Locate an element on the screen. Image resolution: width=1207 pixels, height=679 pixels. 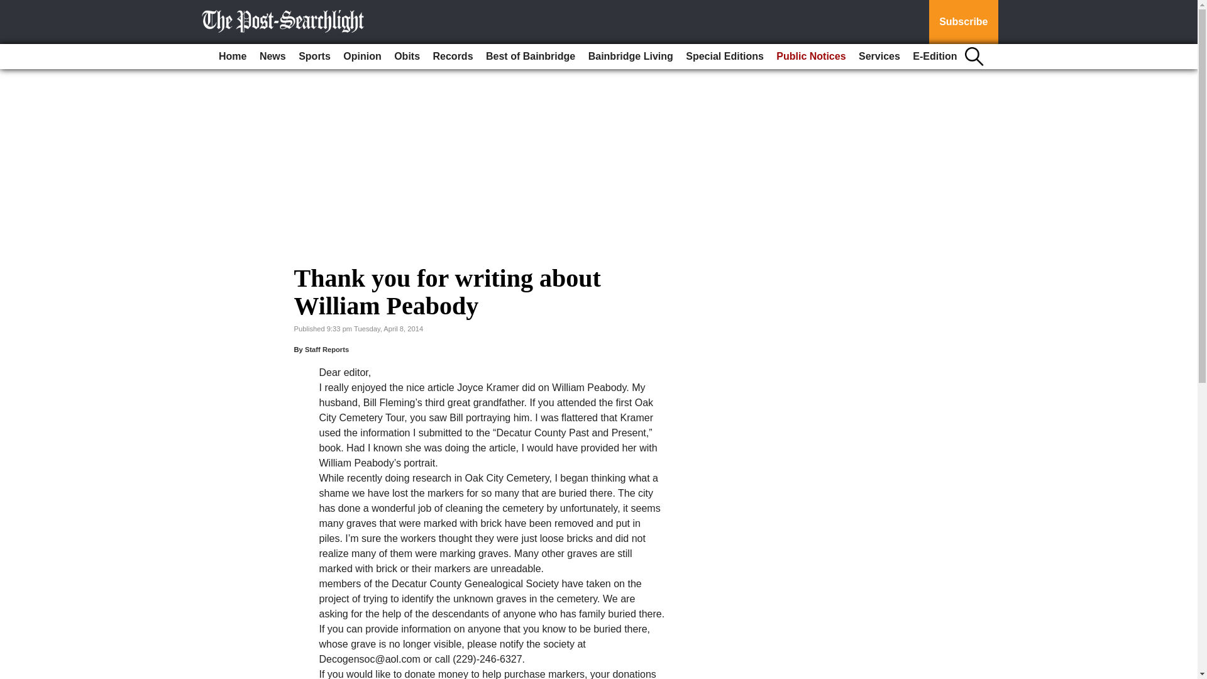
Go is located at coordinates (11, 8).